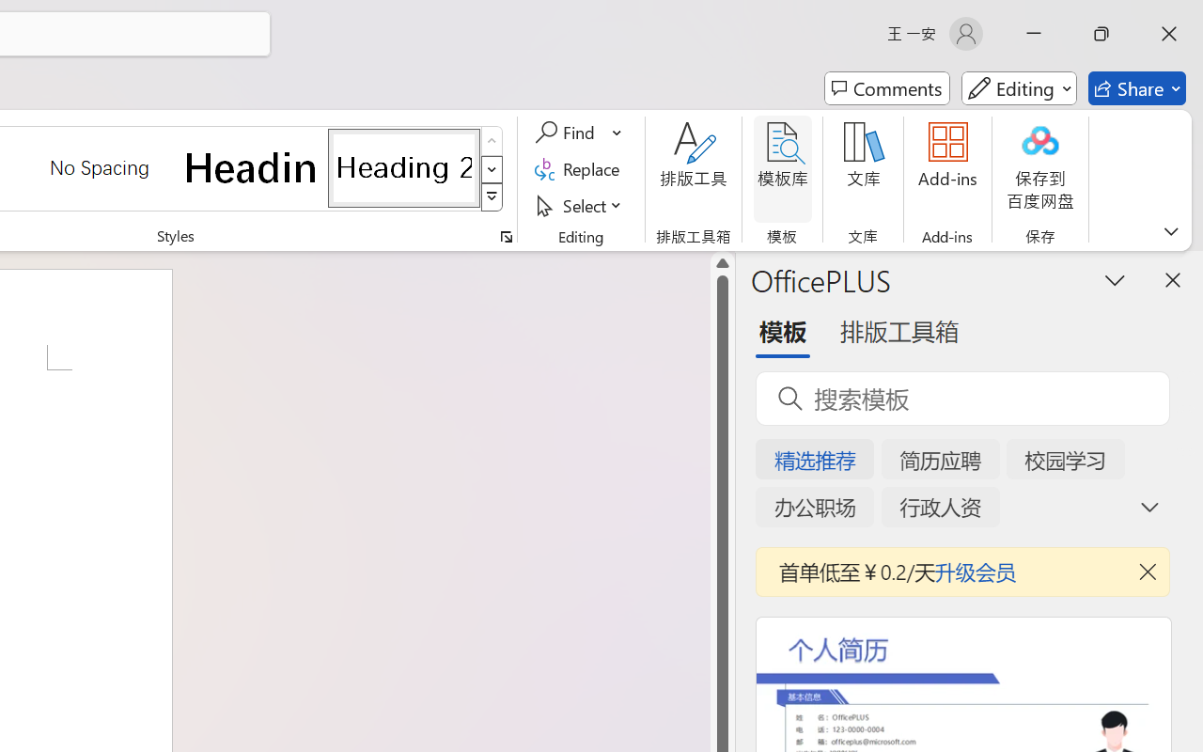 Image resolution: width=1203 pixels, height=752 pixels. Describe the element at coordinates (1034, 34) in the screenshot. I see `Minimize` at that location.